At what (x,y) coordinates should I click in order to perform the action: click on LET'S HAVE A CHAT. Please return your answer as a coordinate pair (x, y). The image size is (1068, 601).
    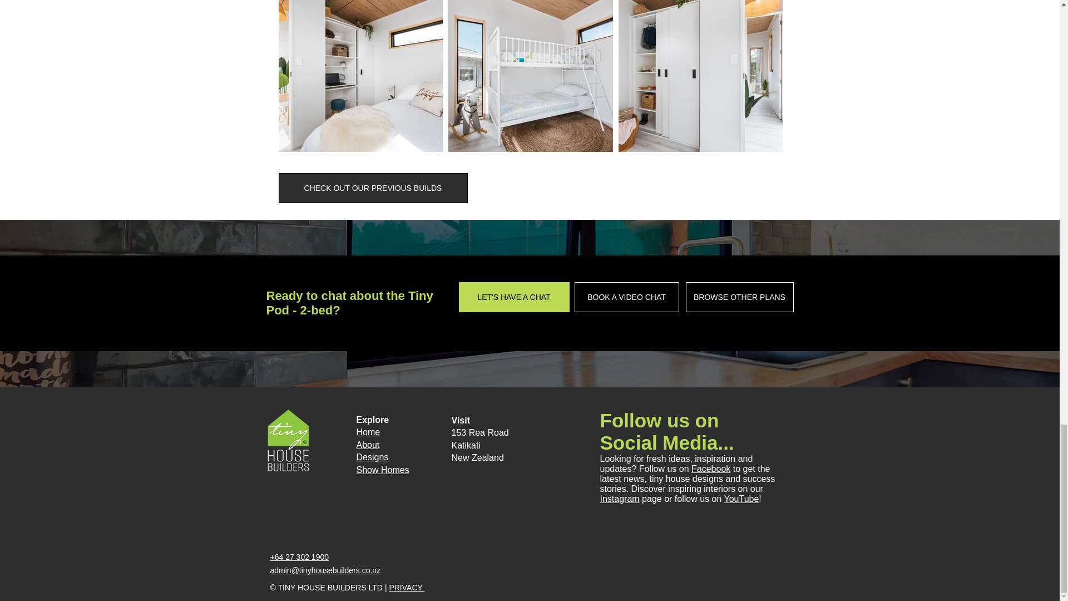
    Looking at the image, I should click on (513, 297).